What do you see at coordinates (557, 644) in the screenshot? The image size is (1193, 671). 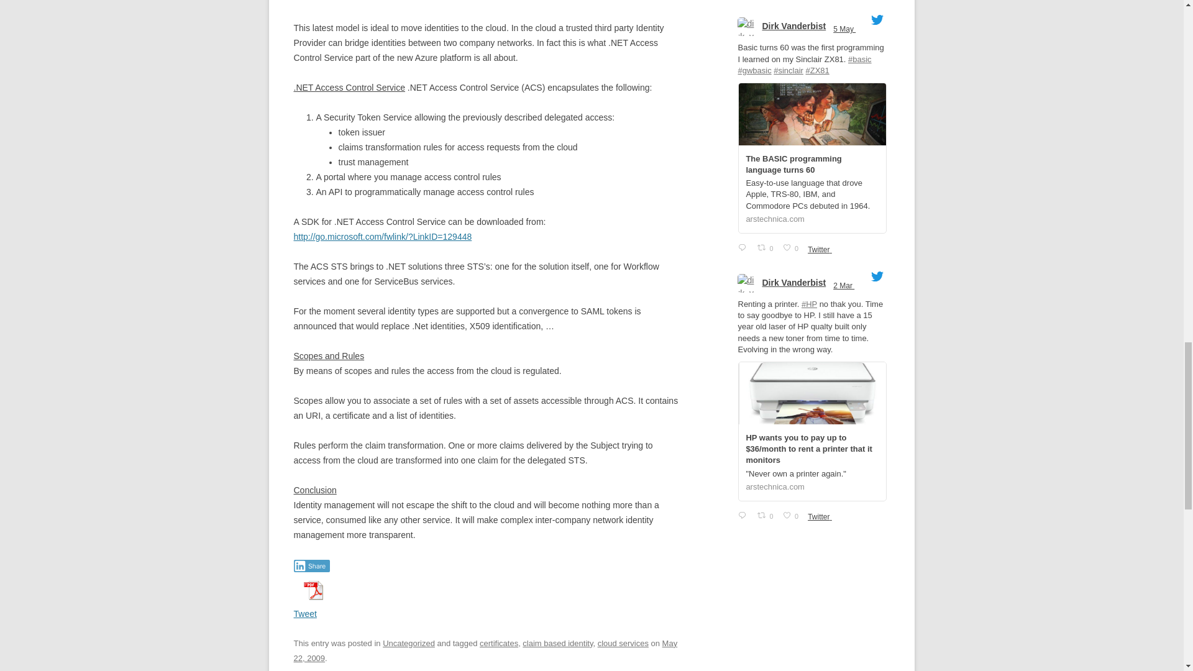 I see `claim based identity` at bounding box center [557, 644].